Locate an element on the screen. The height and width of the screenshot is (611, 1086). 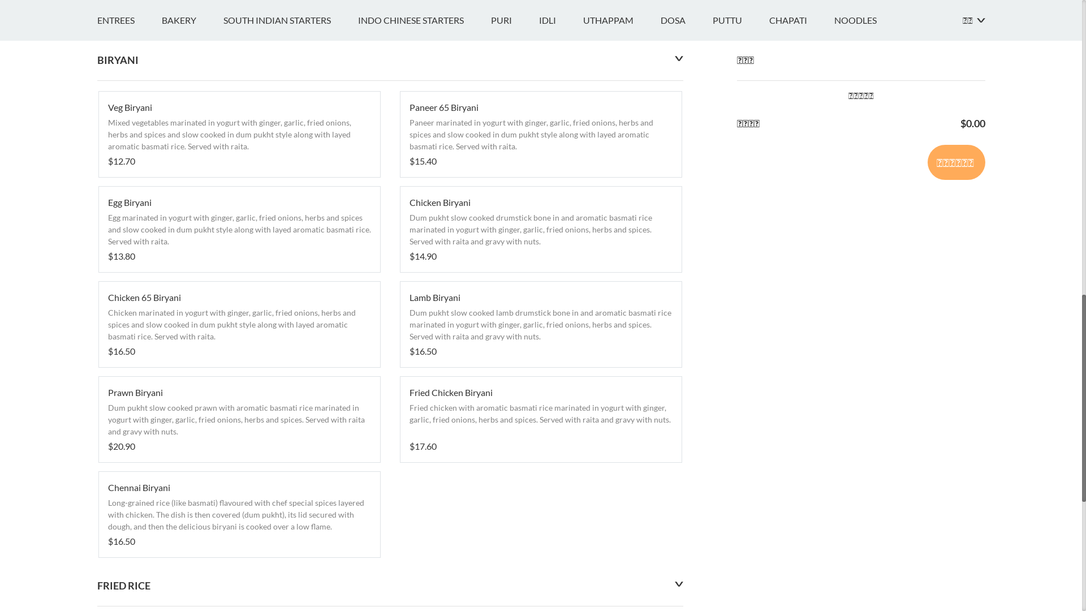
Mathy Food Corner is located at coordinates (184, 167).